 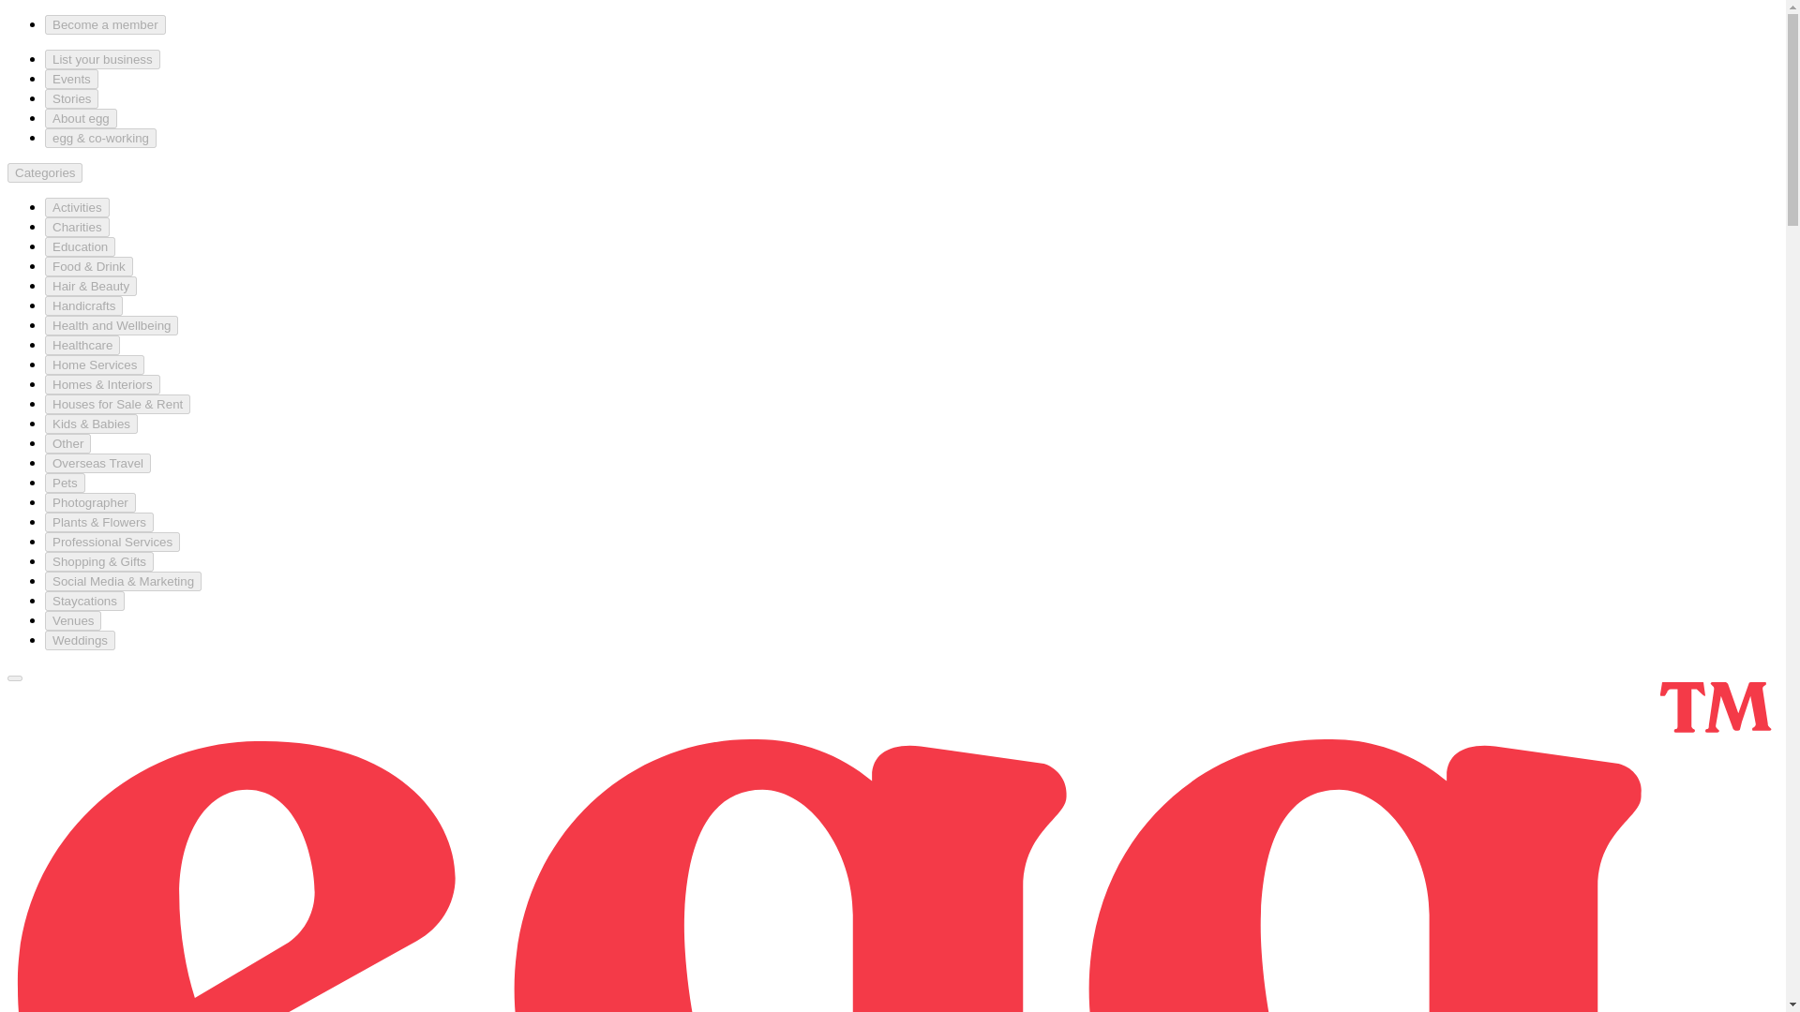 What do you see at coordinates (71, 79) in the screenshot?
I see `Events` at bounding box center [71, 79].